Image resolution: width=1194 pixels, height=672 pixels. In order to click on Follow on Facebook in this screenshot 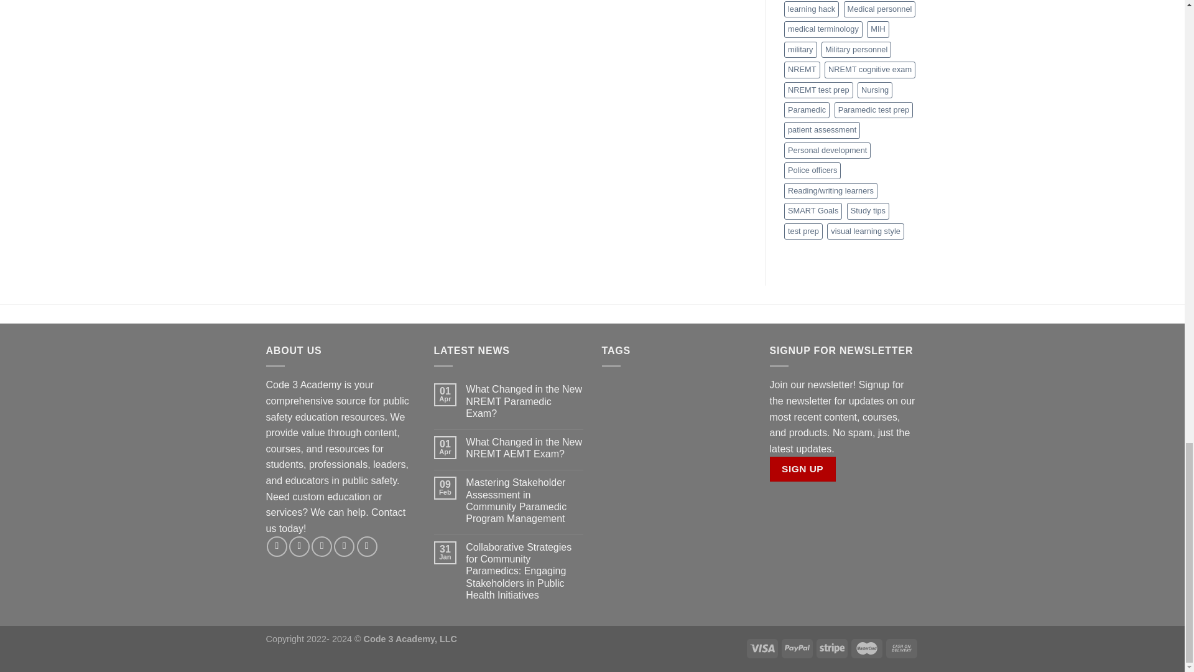, I will do `click(277, 546)`.